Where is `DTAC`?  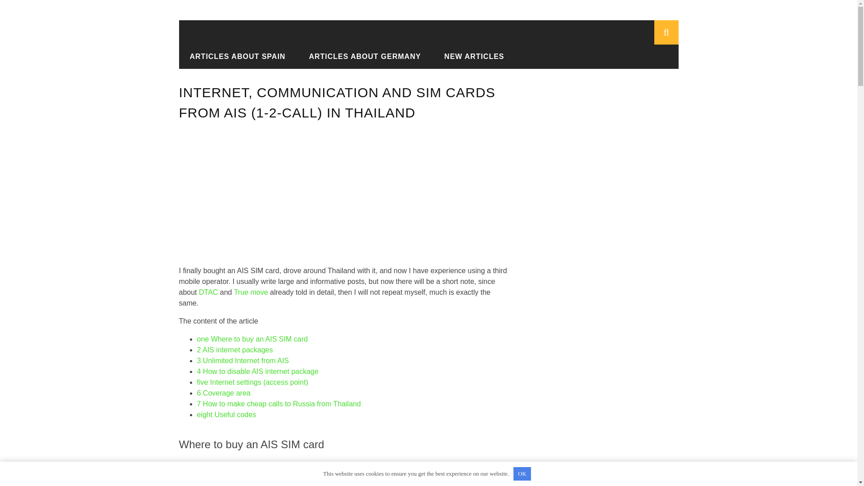 DTAC is located at coordinates (208, 292).